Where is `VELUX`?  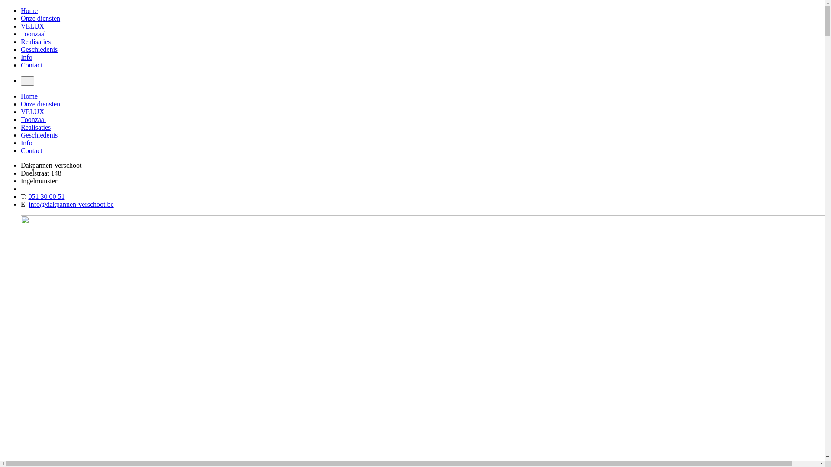
VELUX is located at coordinates (32, 26).